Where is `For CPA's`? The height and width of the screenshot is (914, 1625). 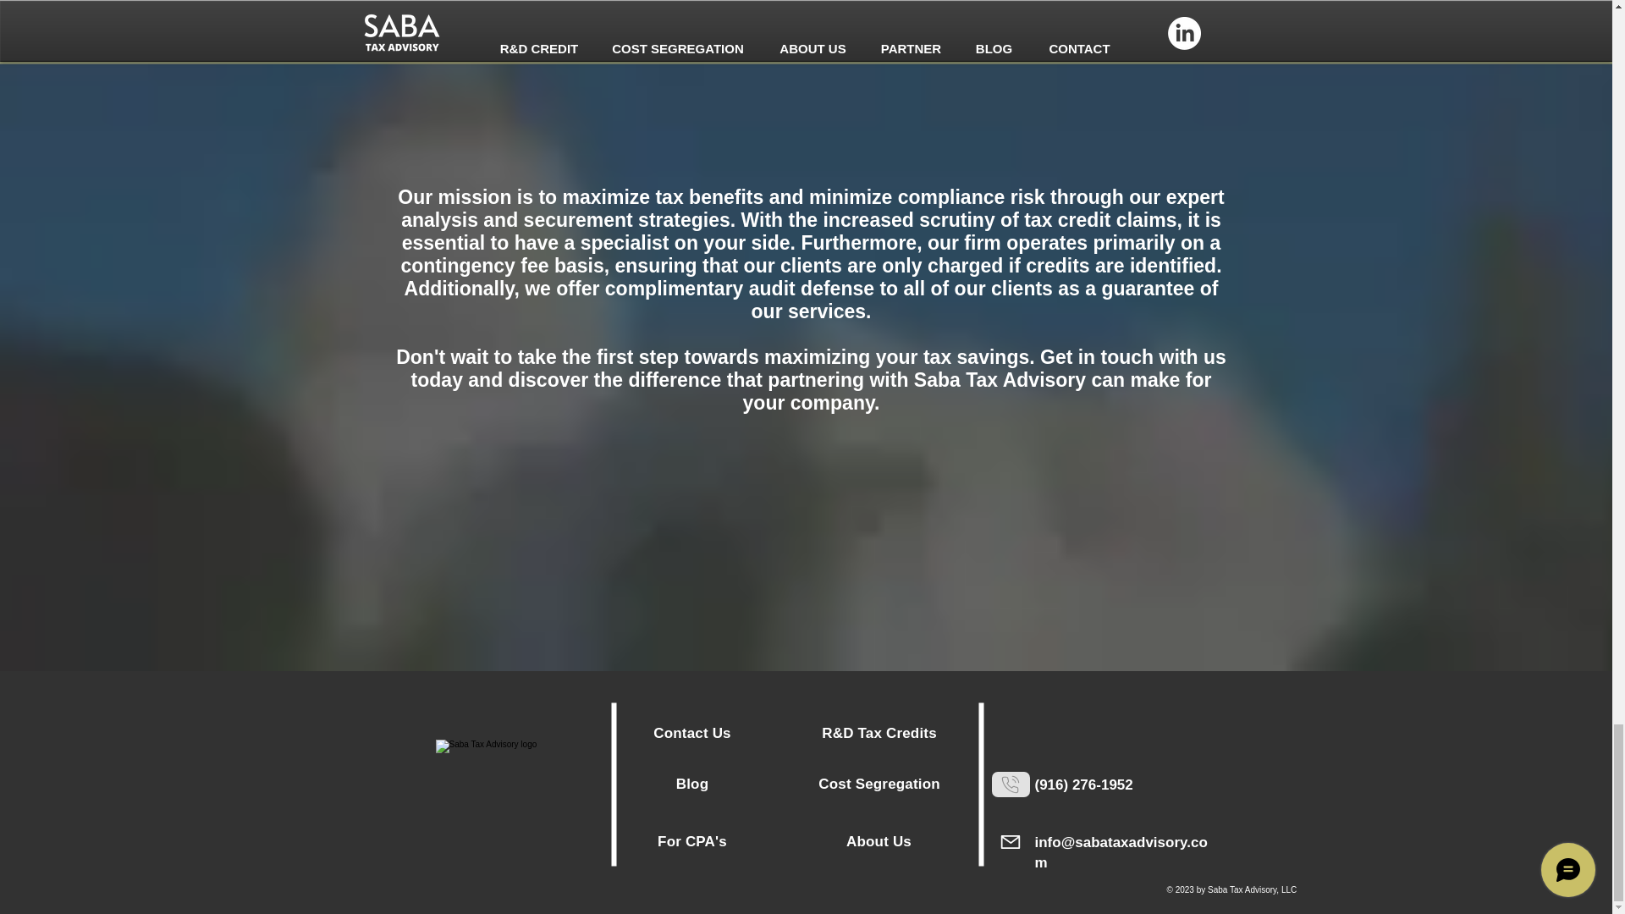
For CPA's is located at coordinates (692, 841).